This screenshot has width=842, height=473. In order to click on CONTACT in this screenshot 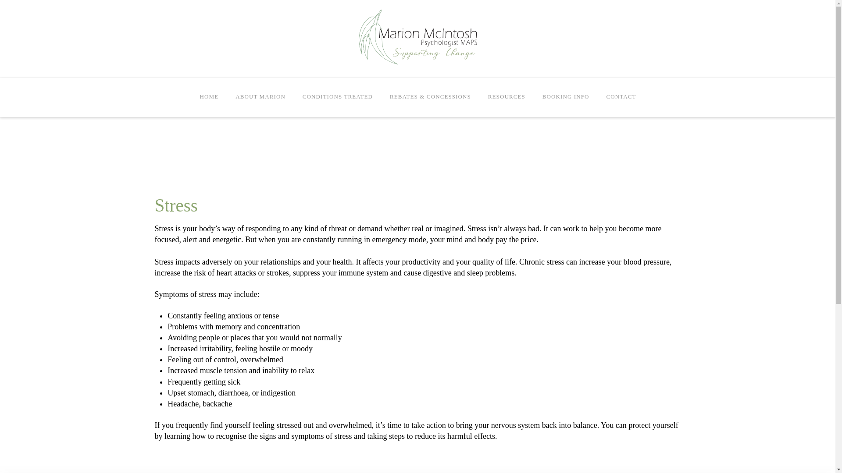, I will do `click(621, 97)`.